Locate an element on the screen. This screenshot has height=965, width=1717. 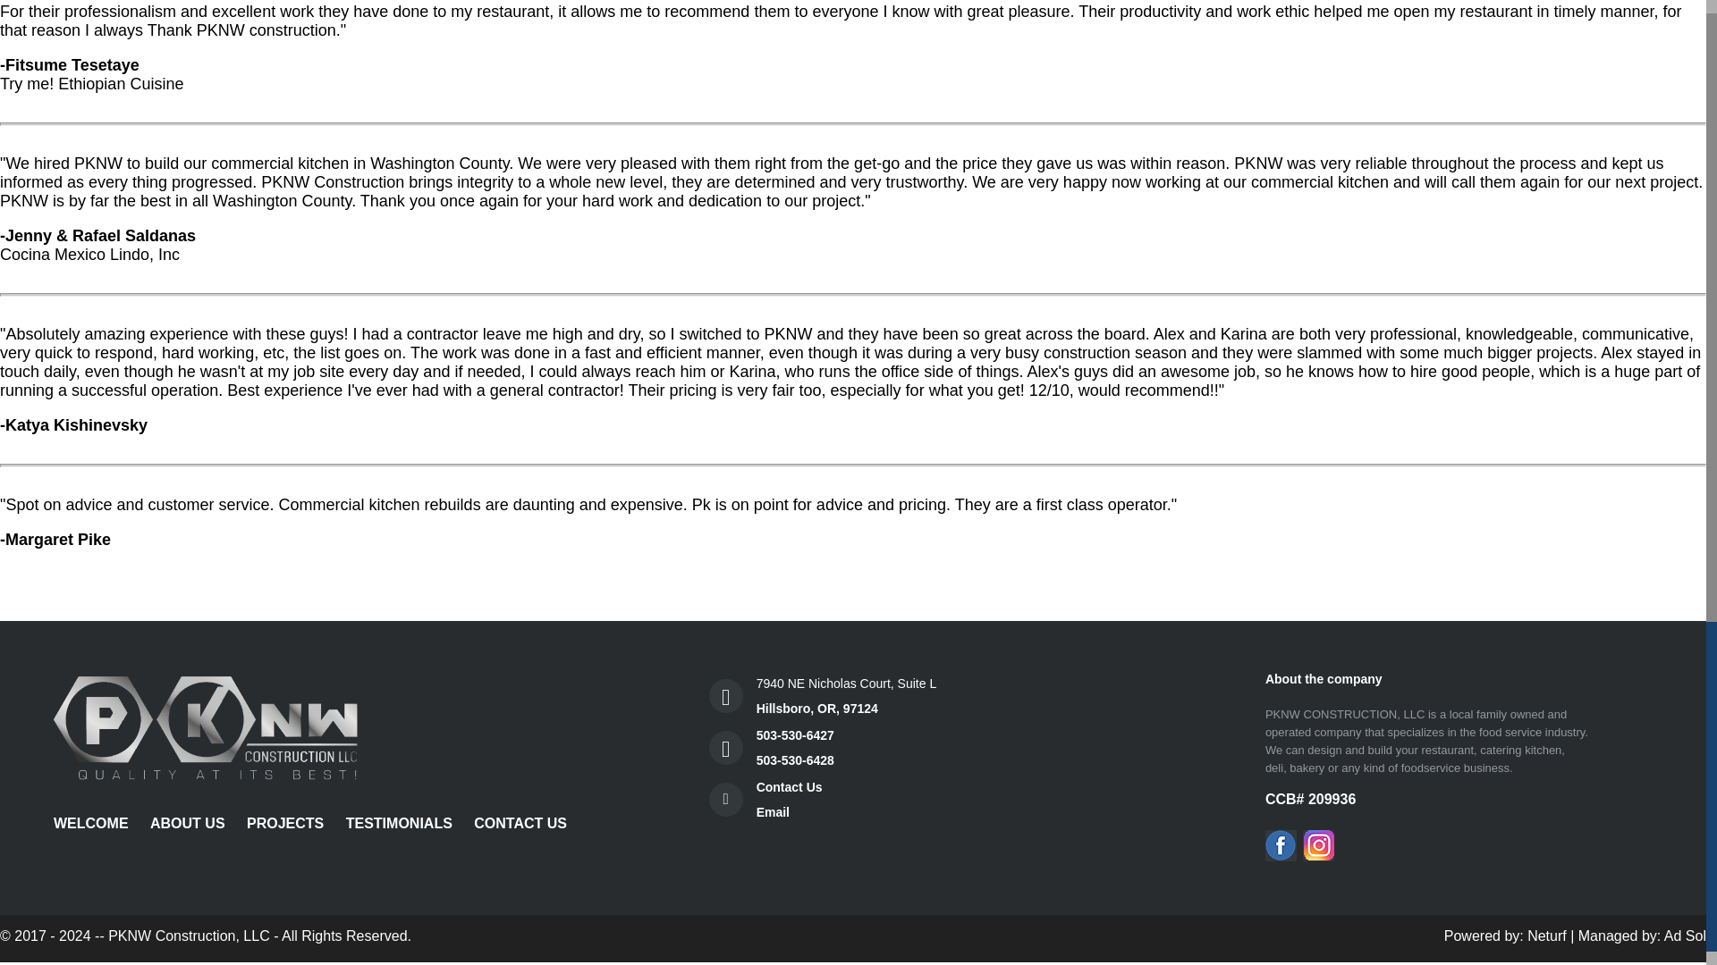
Website Application Powered by: Neturf is located at coordinates (1504, 936).